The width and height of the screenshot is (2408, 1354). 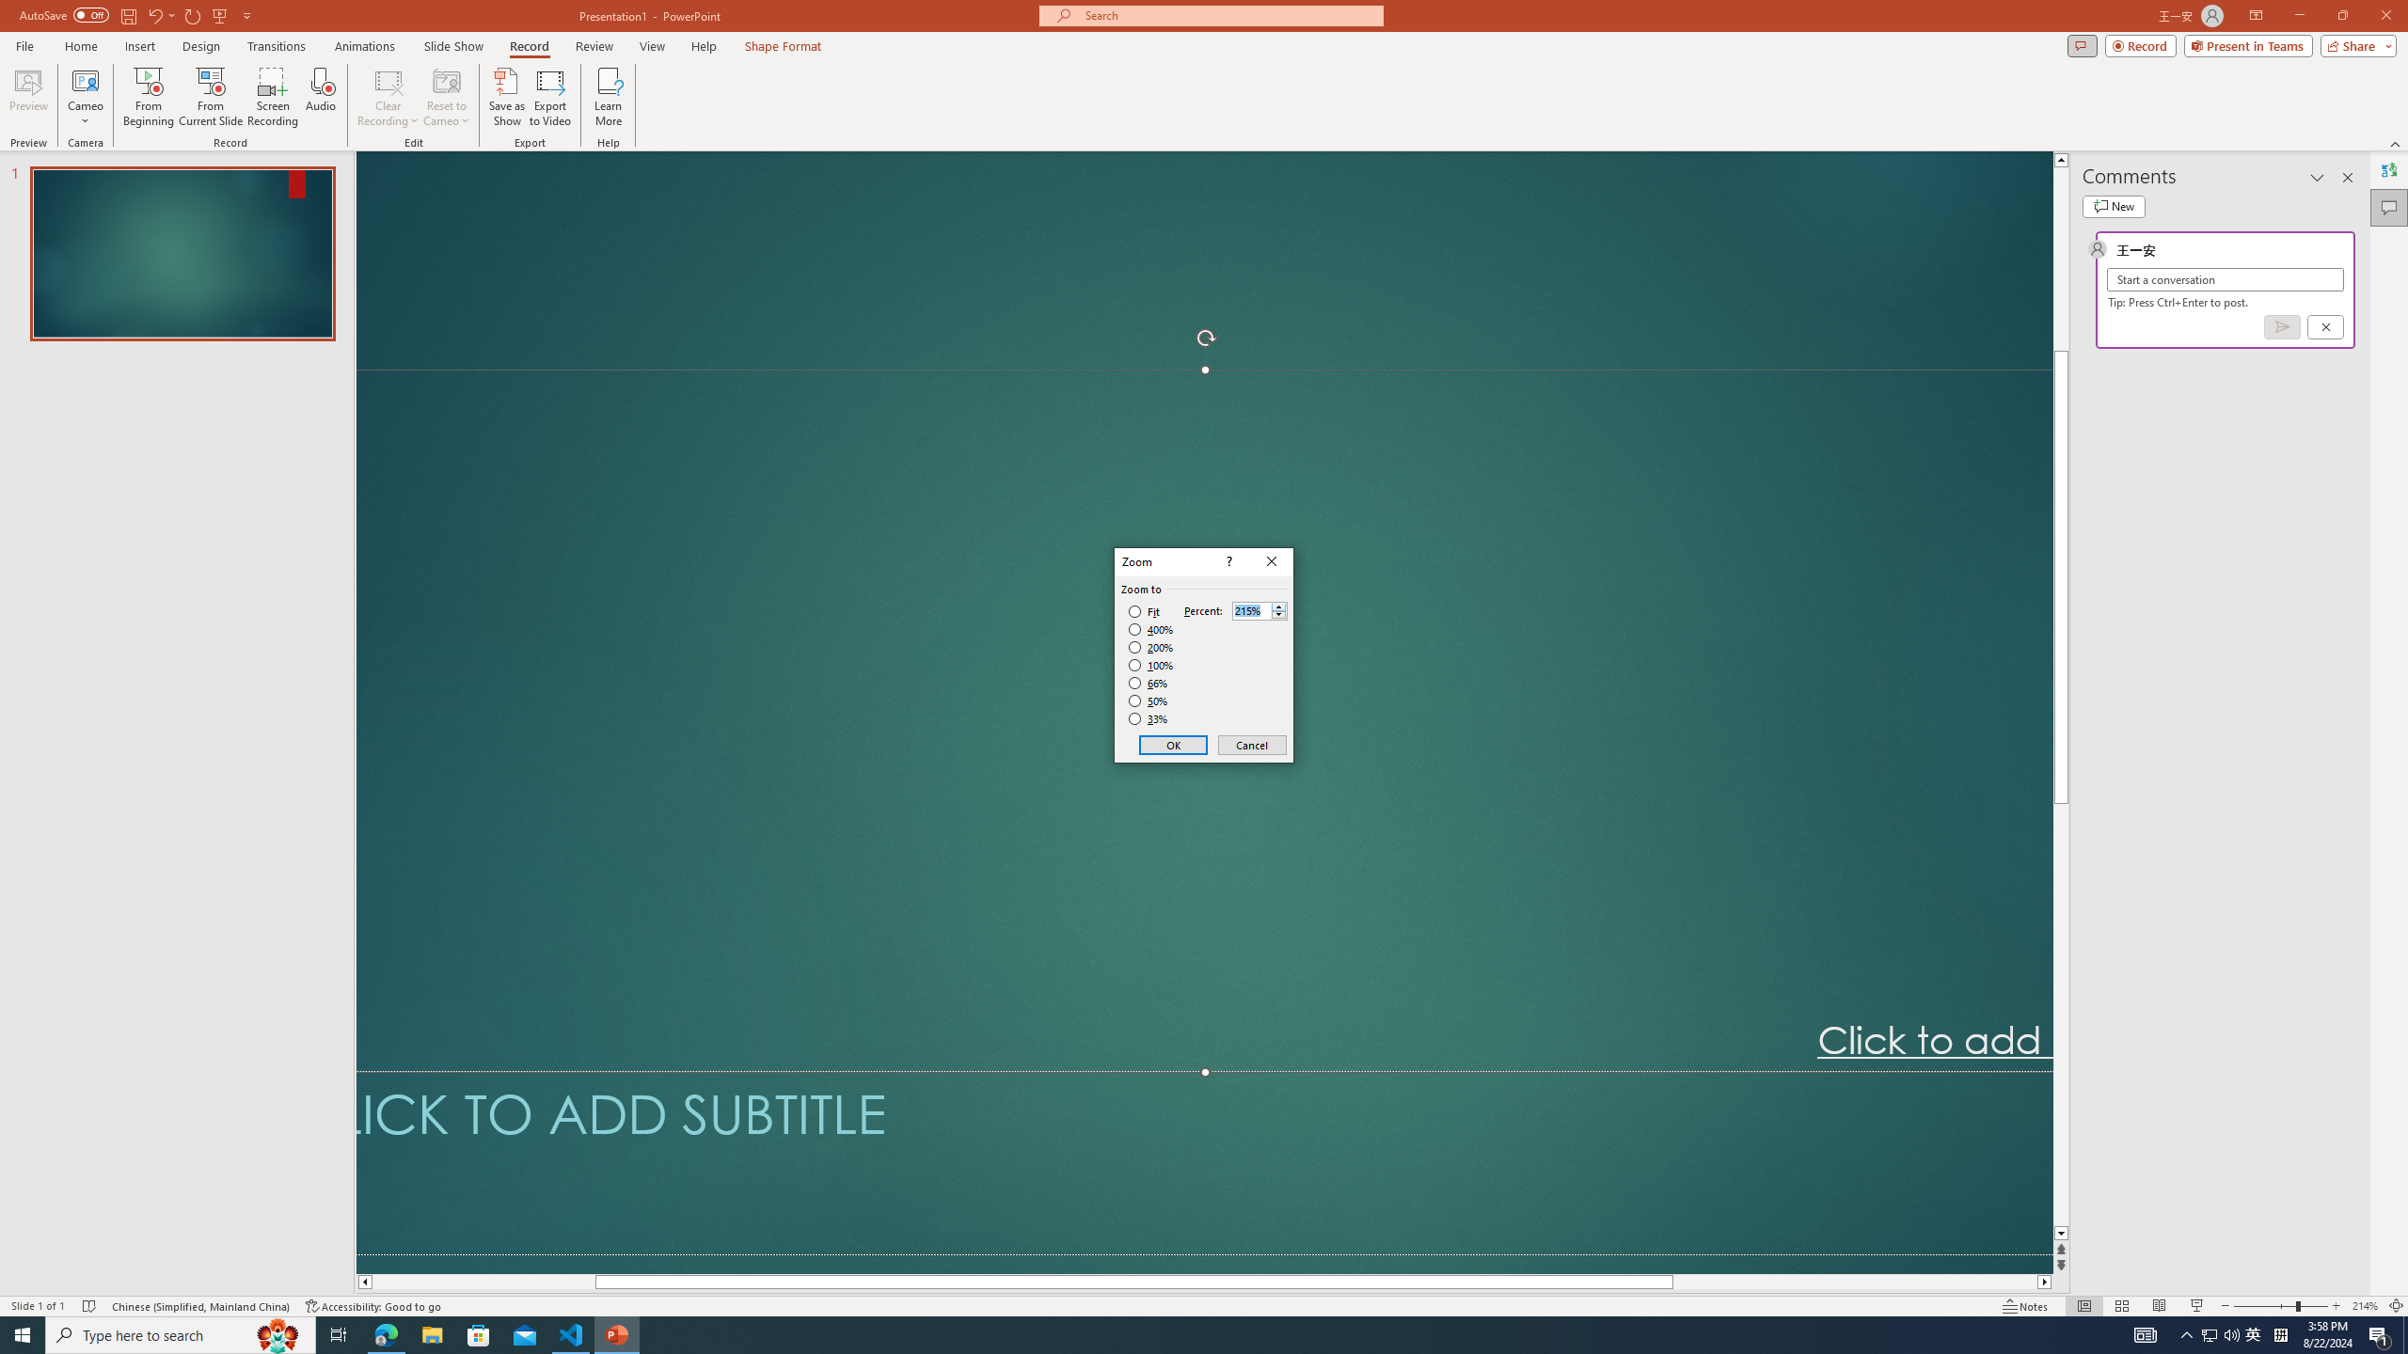 I want to click on Page up, so click(x=2061, y=258).